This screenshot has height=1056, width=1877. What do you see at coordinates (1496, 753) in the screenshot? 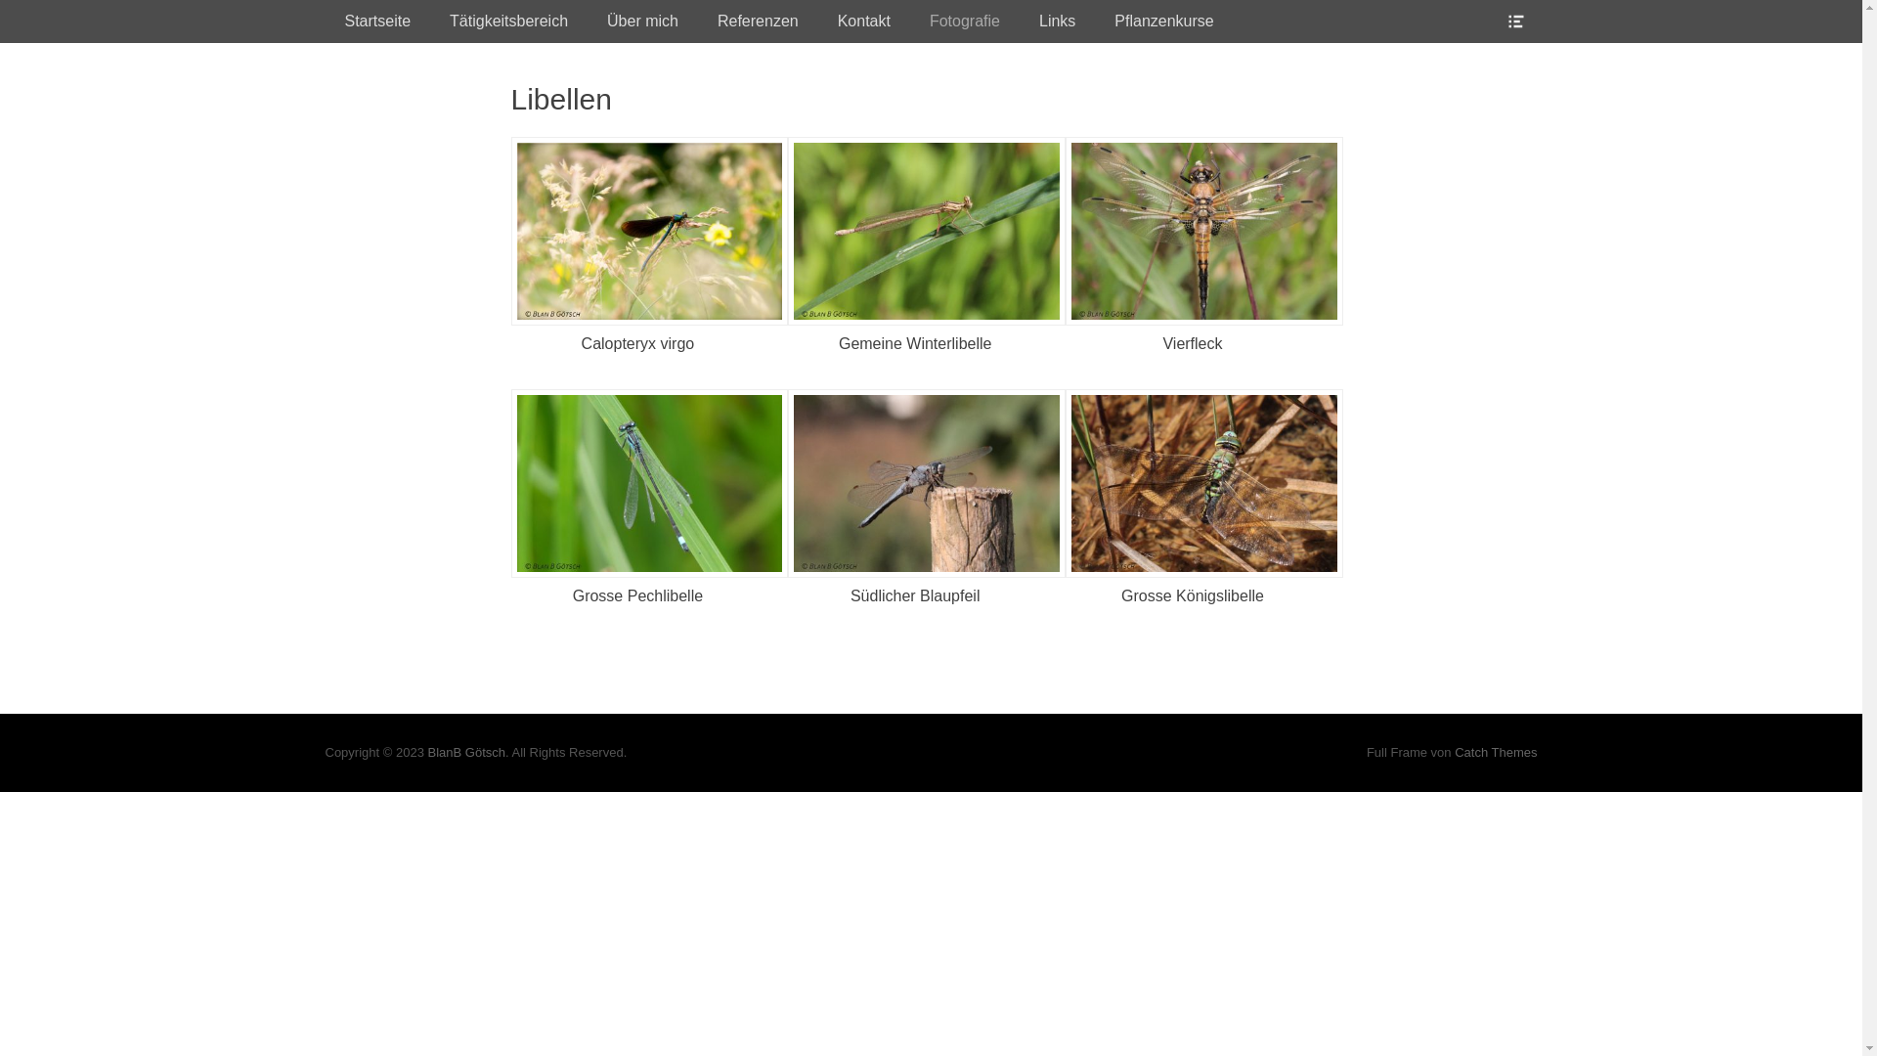
I see `Catch Themes` at bounding box center [1496, 753].